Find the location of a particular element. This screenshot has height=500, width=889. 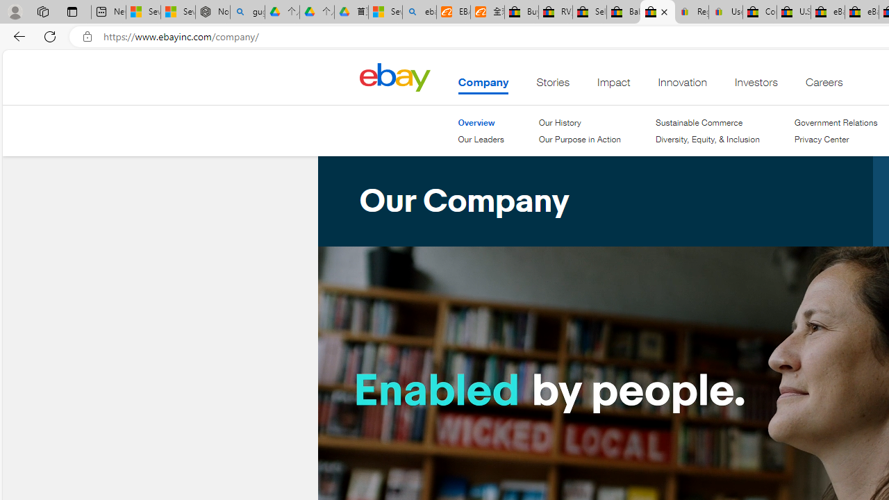

Our Company - eBay Inc. is located at coordinates (657, 12).